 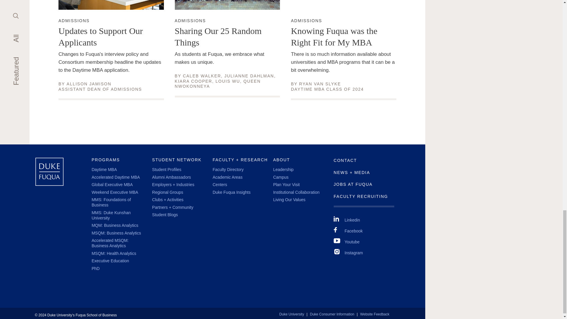 What do you see at coordinates (343, 37) in the screenshot?
I see `Sharing Our 25 Random Things` at bounding box center [343, 37].